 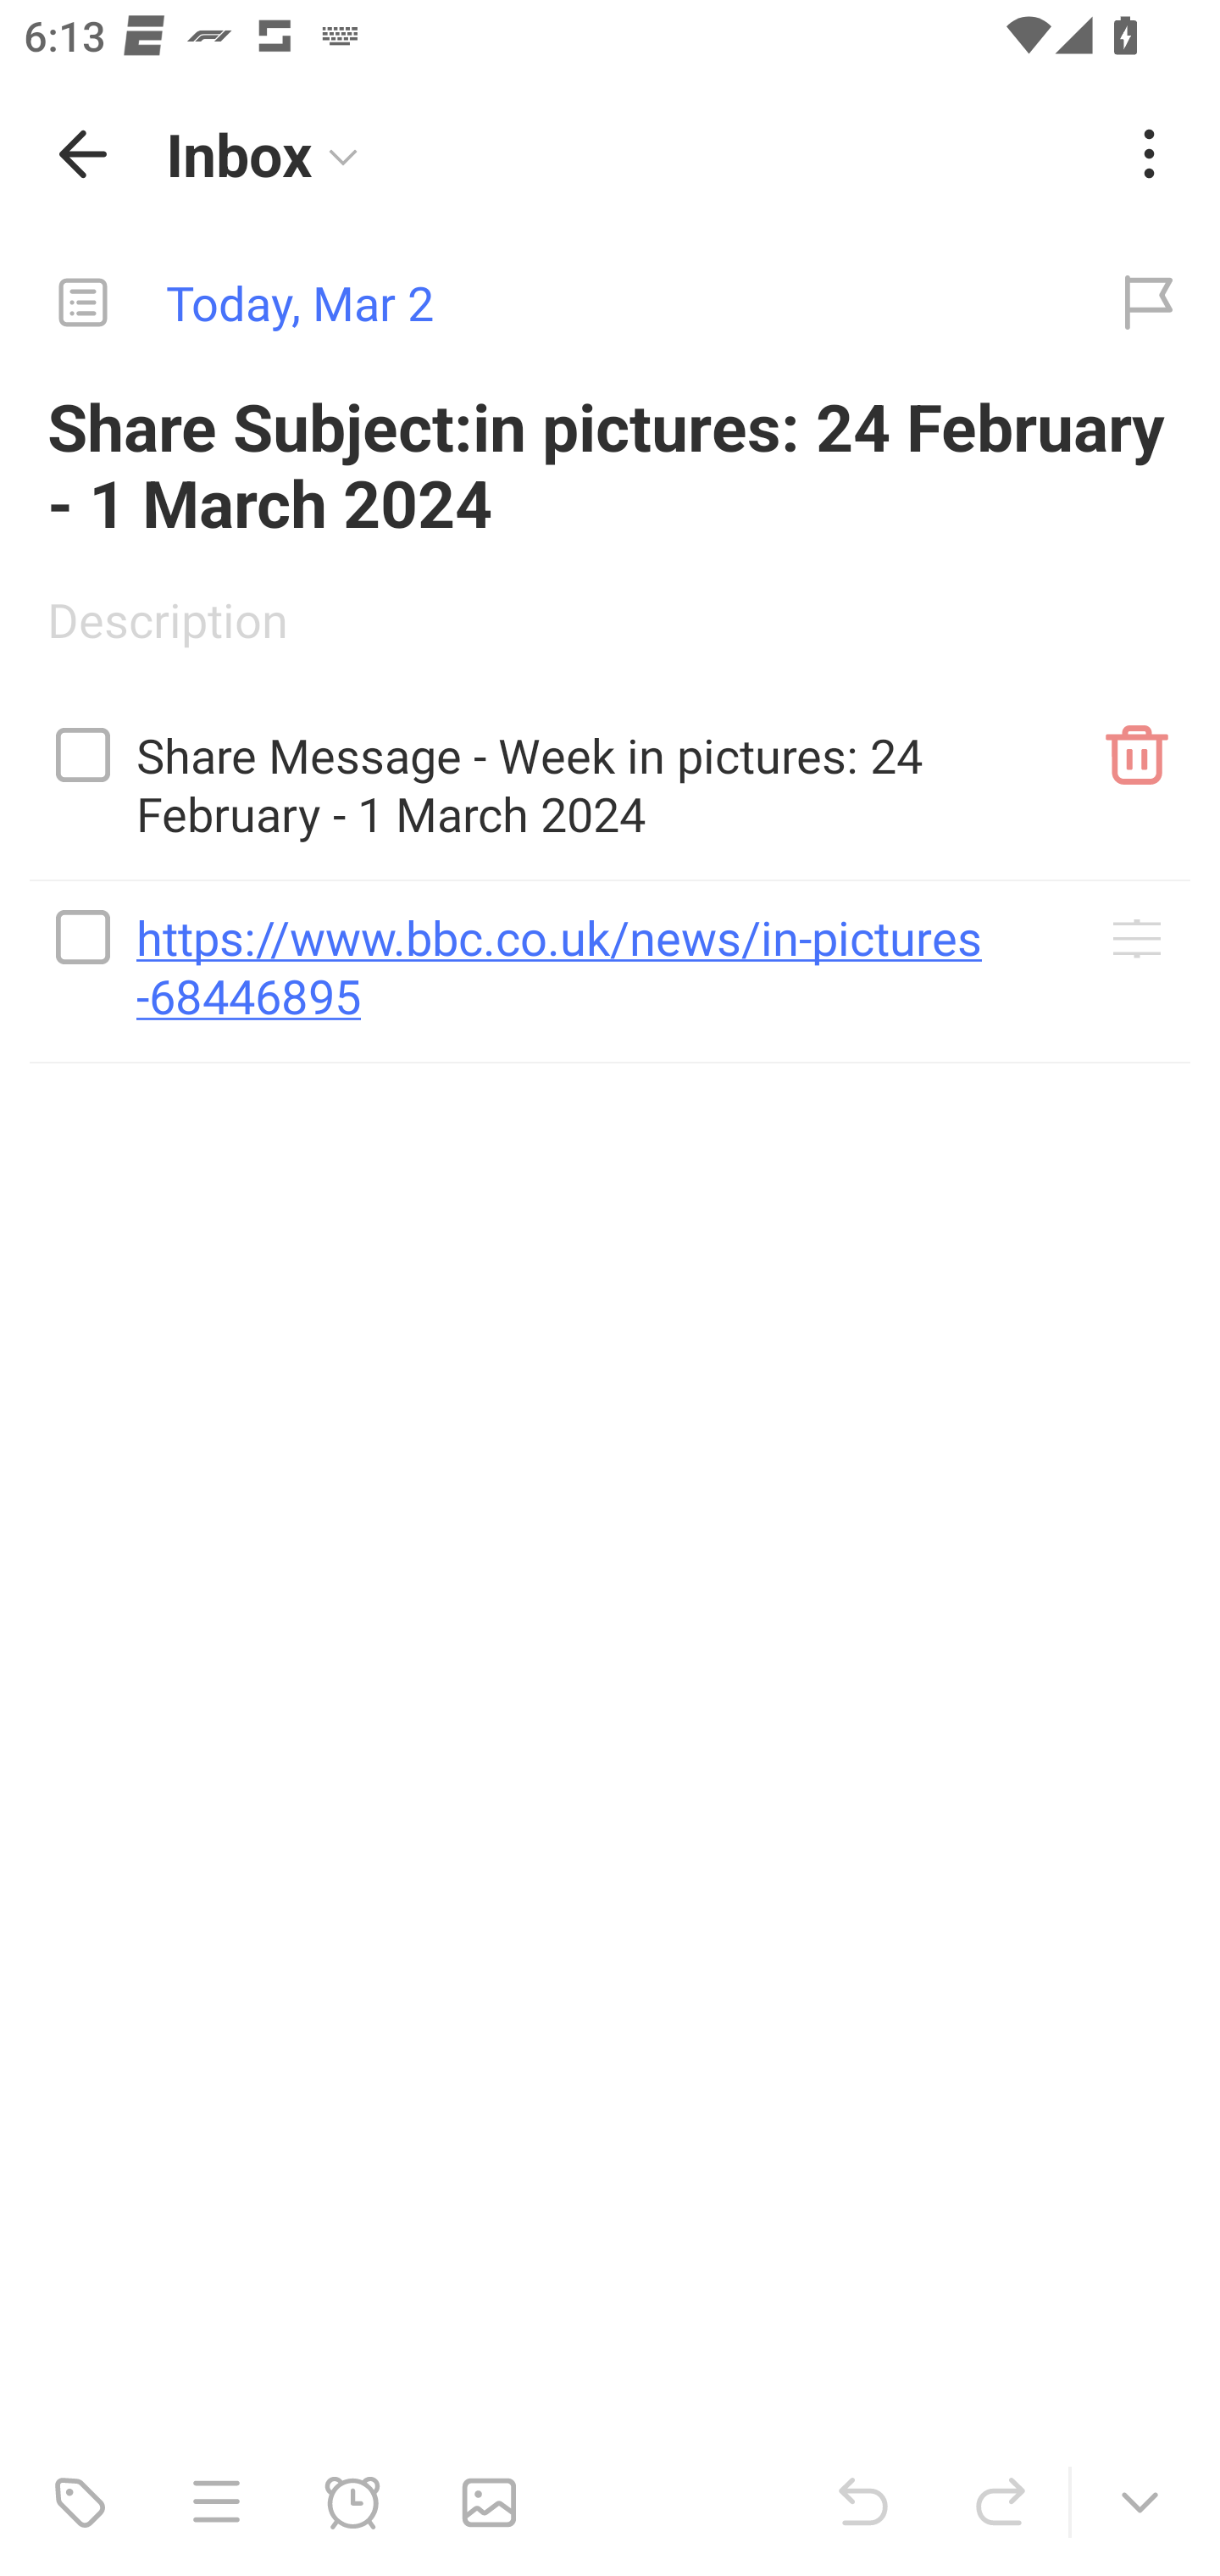 I want to click on https://www.bbc.co.uk/news/in-pictures-68446895, so click(x=610, y=954).